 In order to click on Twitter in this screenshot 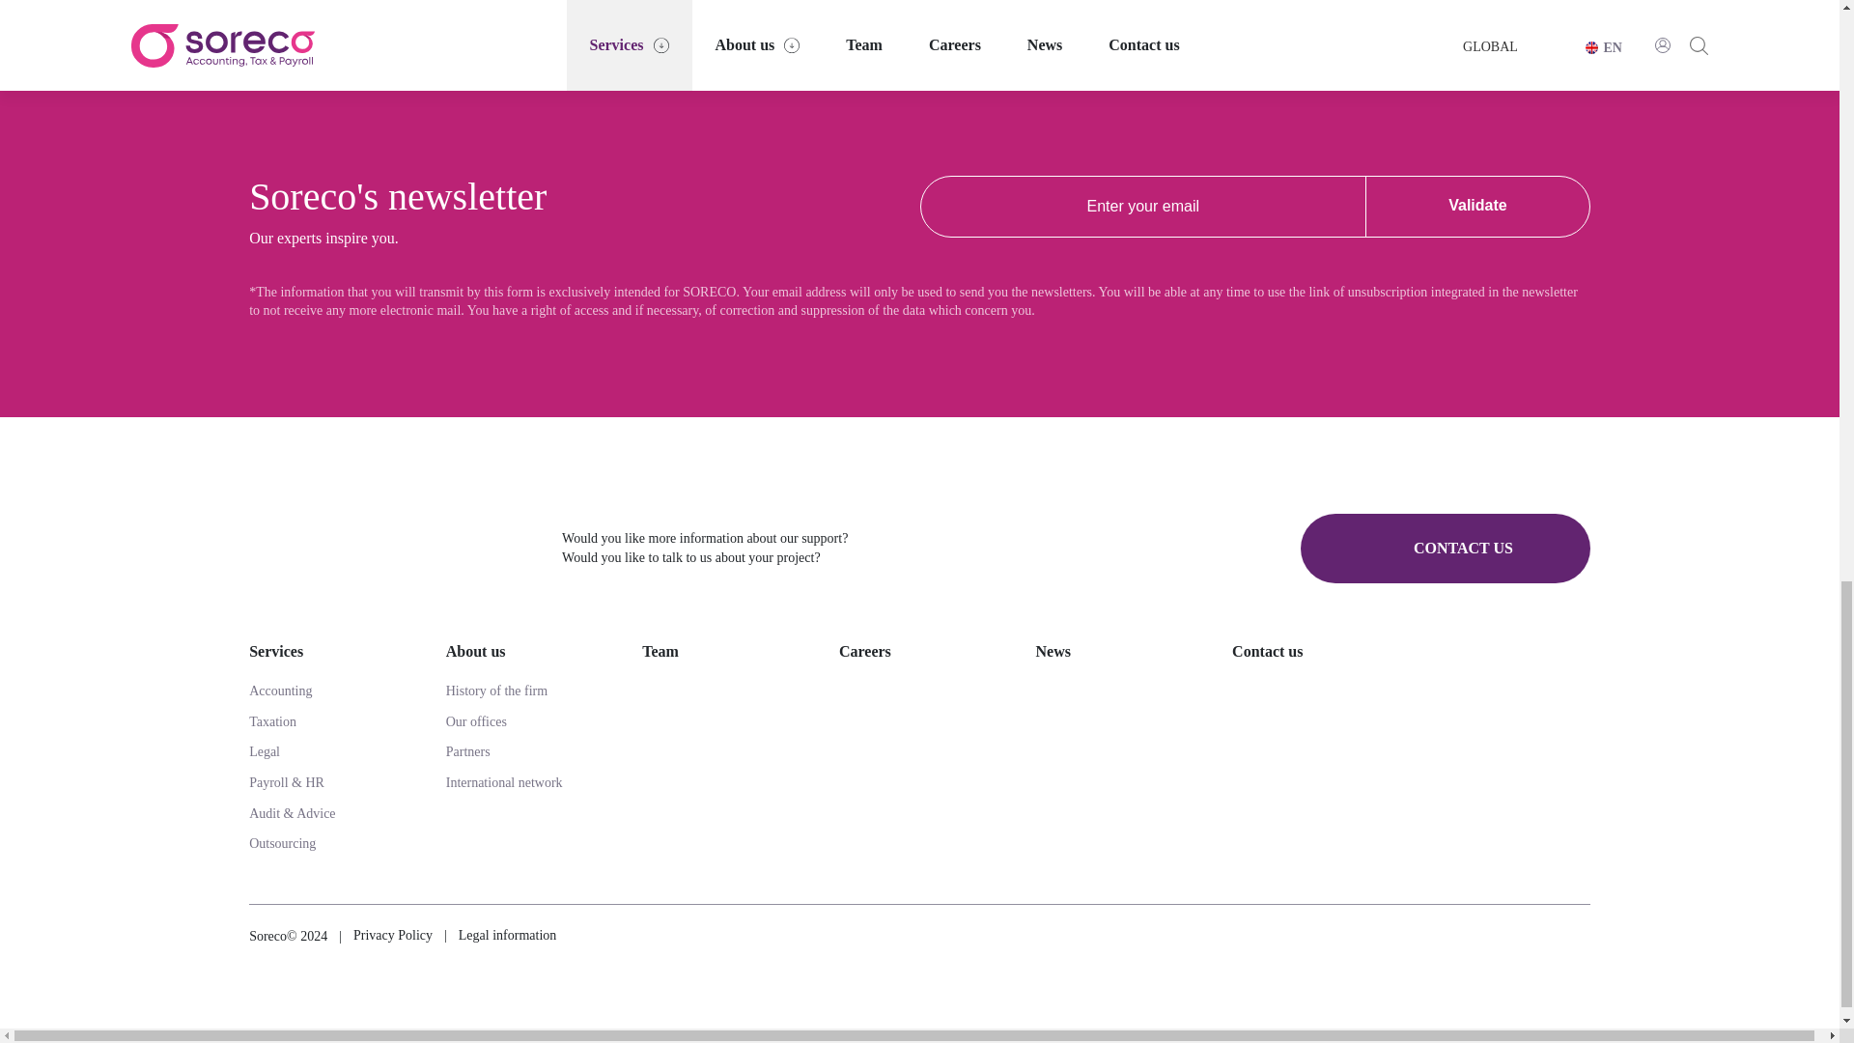, I will do `click(1530, 936)`.